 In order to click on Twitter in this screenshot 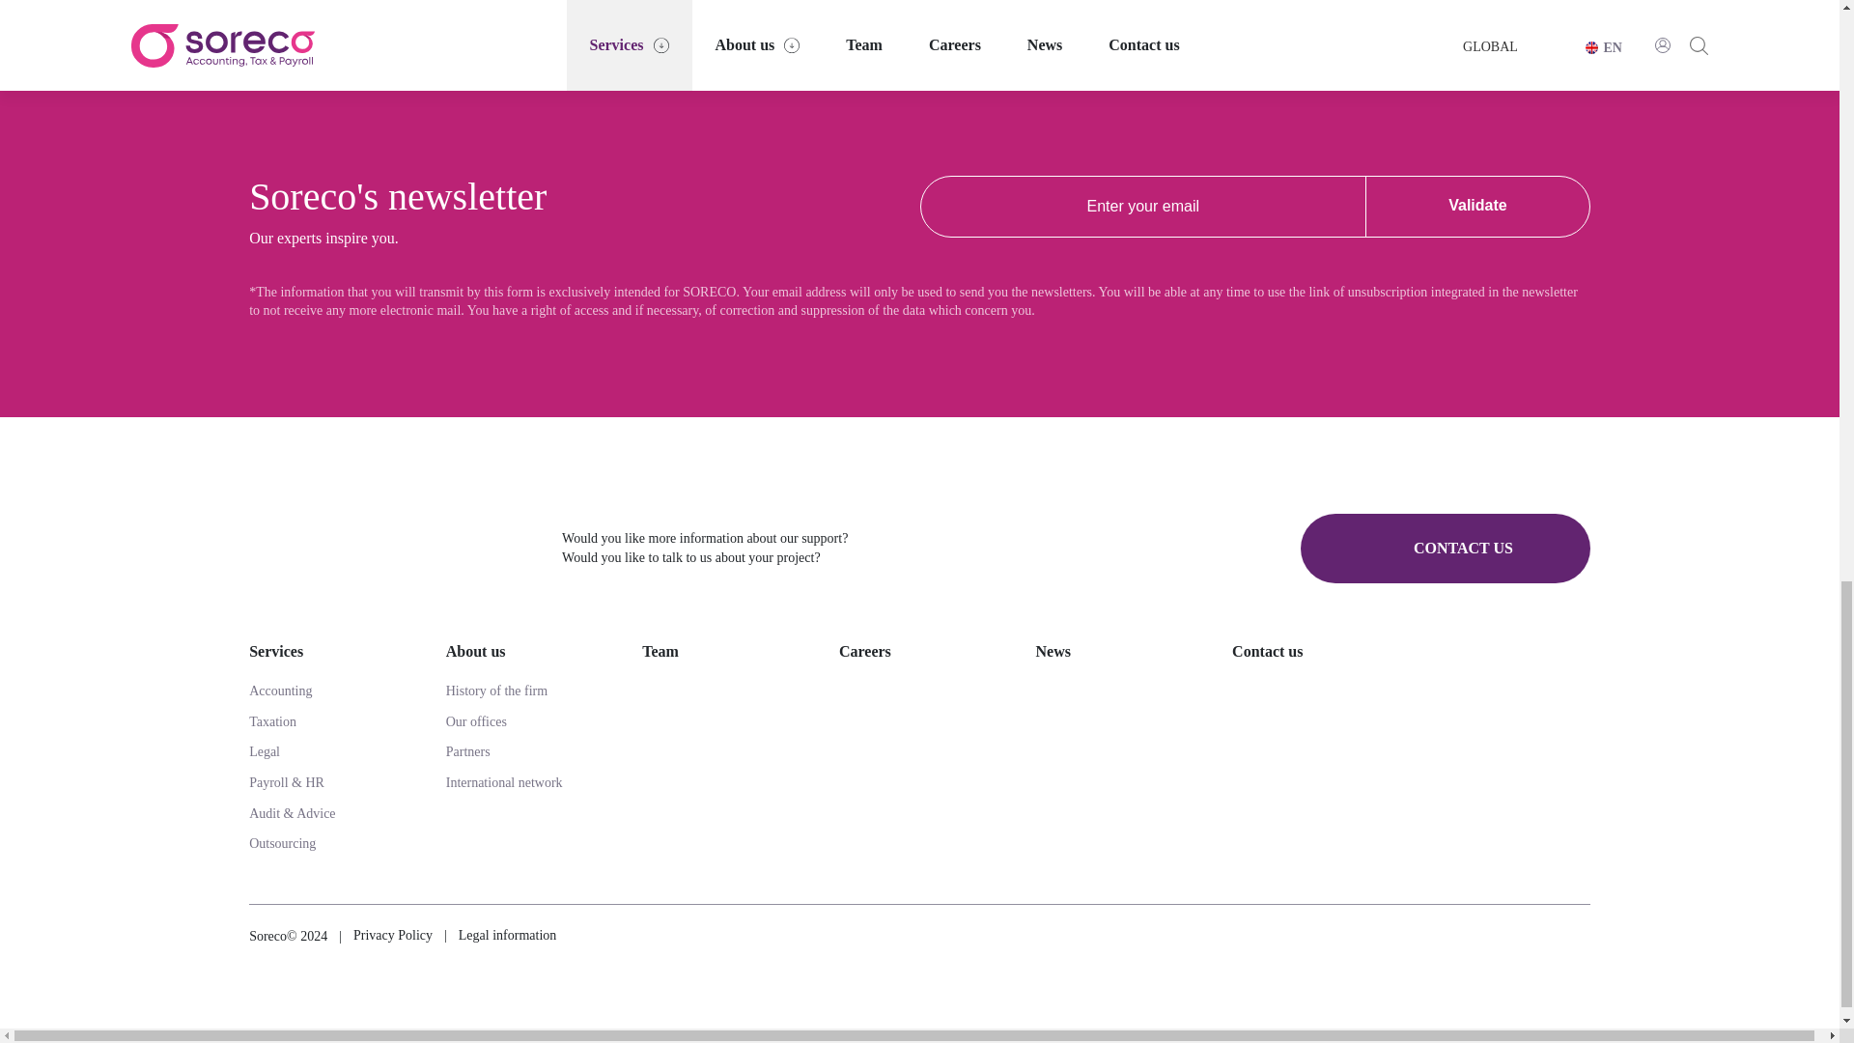, I will do `click(1530, 936)`.